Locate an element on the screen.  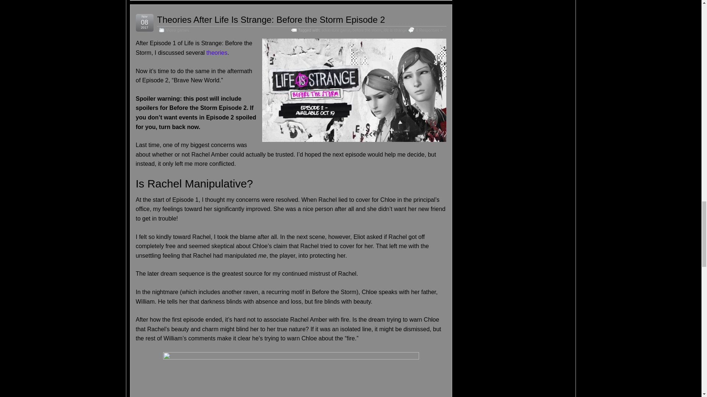
adventure game is located at coordinates (336, 30).